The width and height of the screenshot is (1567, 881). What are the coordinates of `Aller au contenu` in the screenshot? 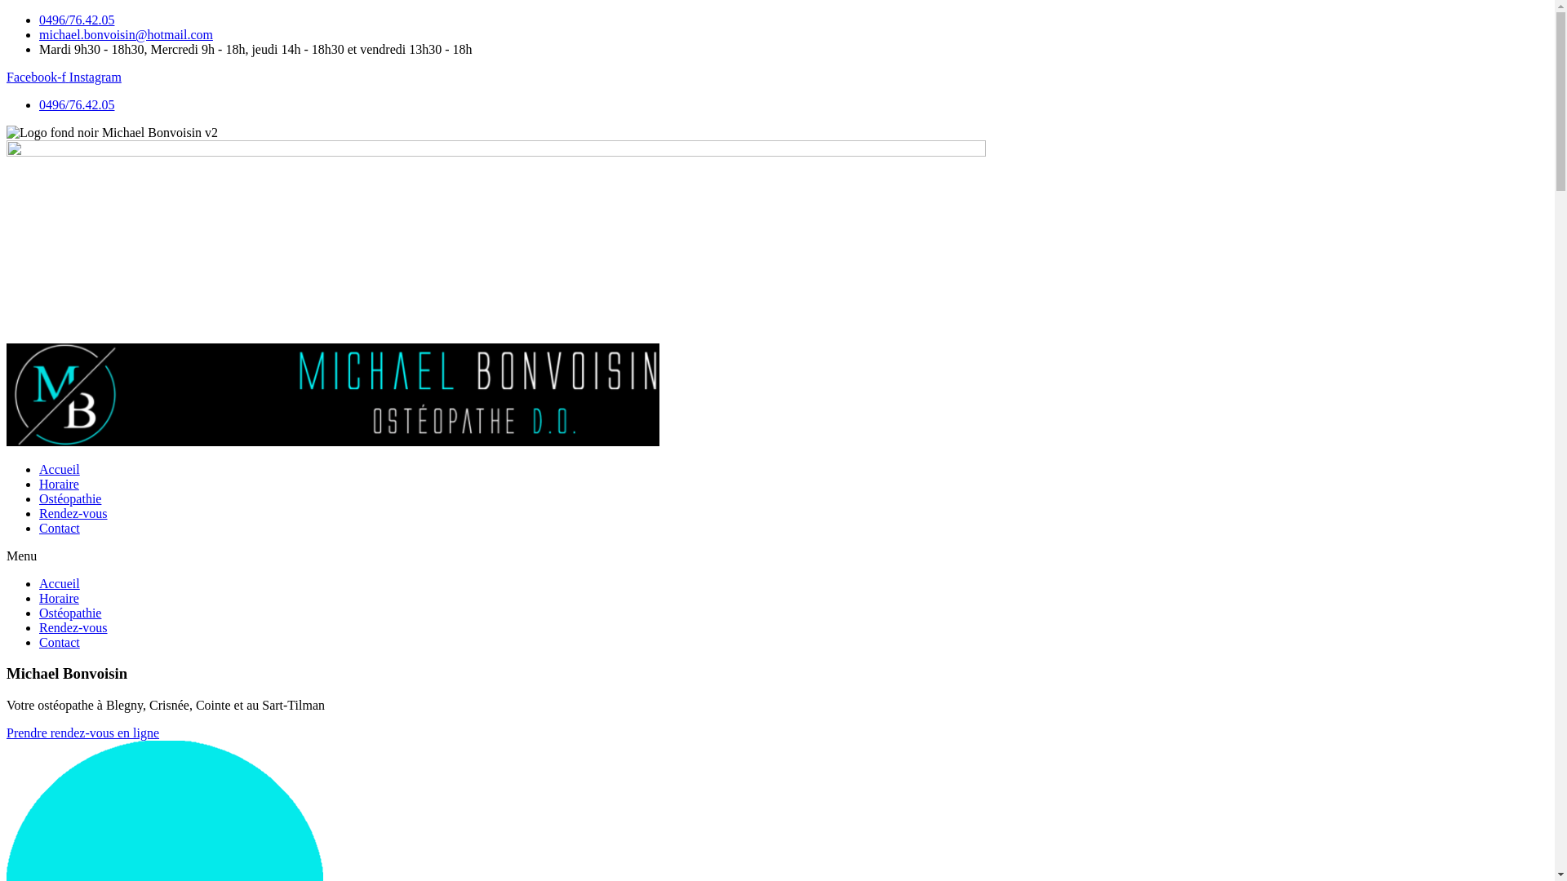 It's located at (7, 13).